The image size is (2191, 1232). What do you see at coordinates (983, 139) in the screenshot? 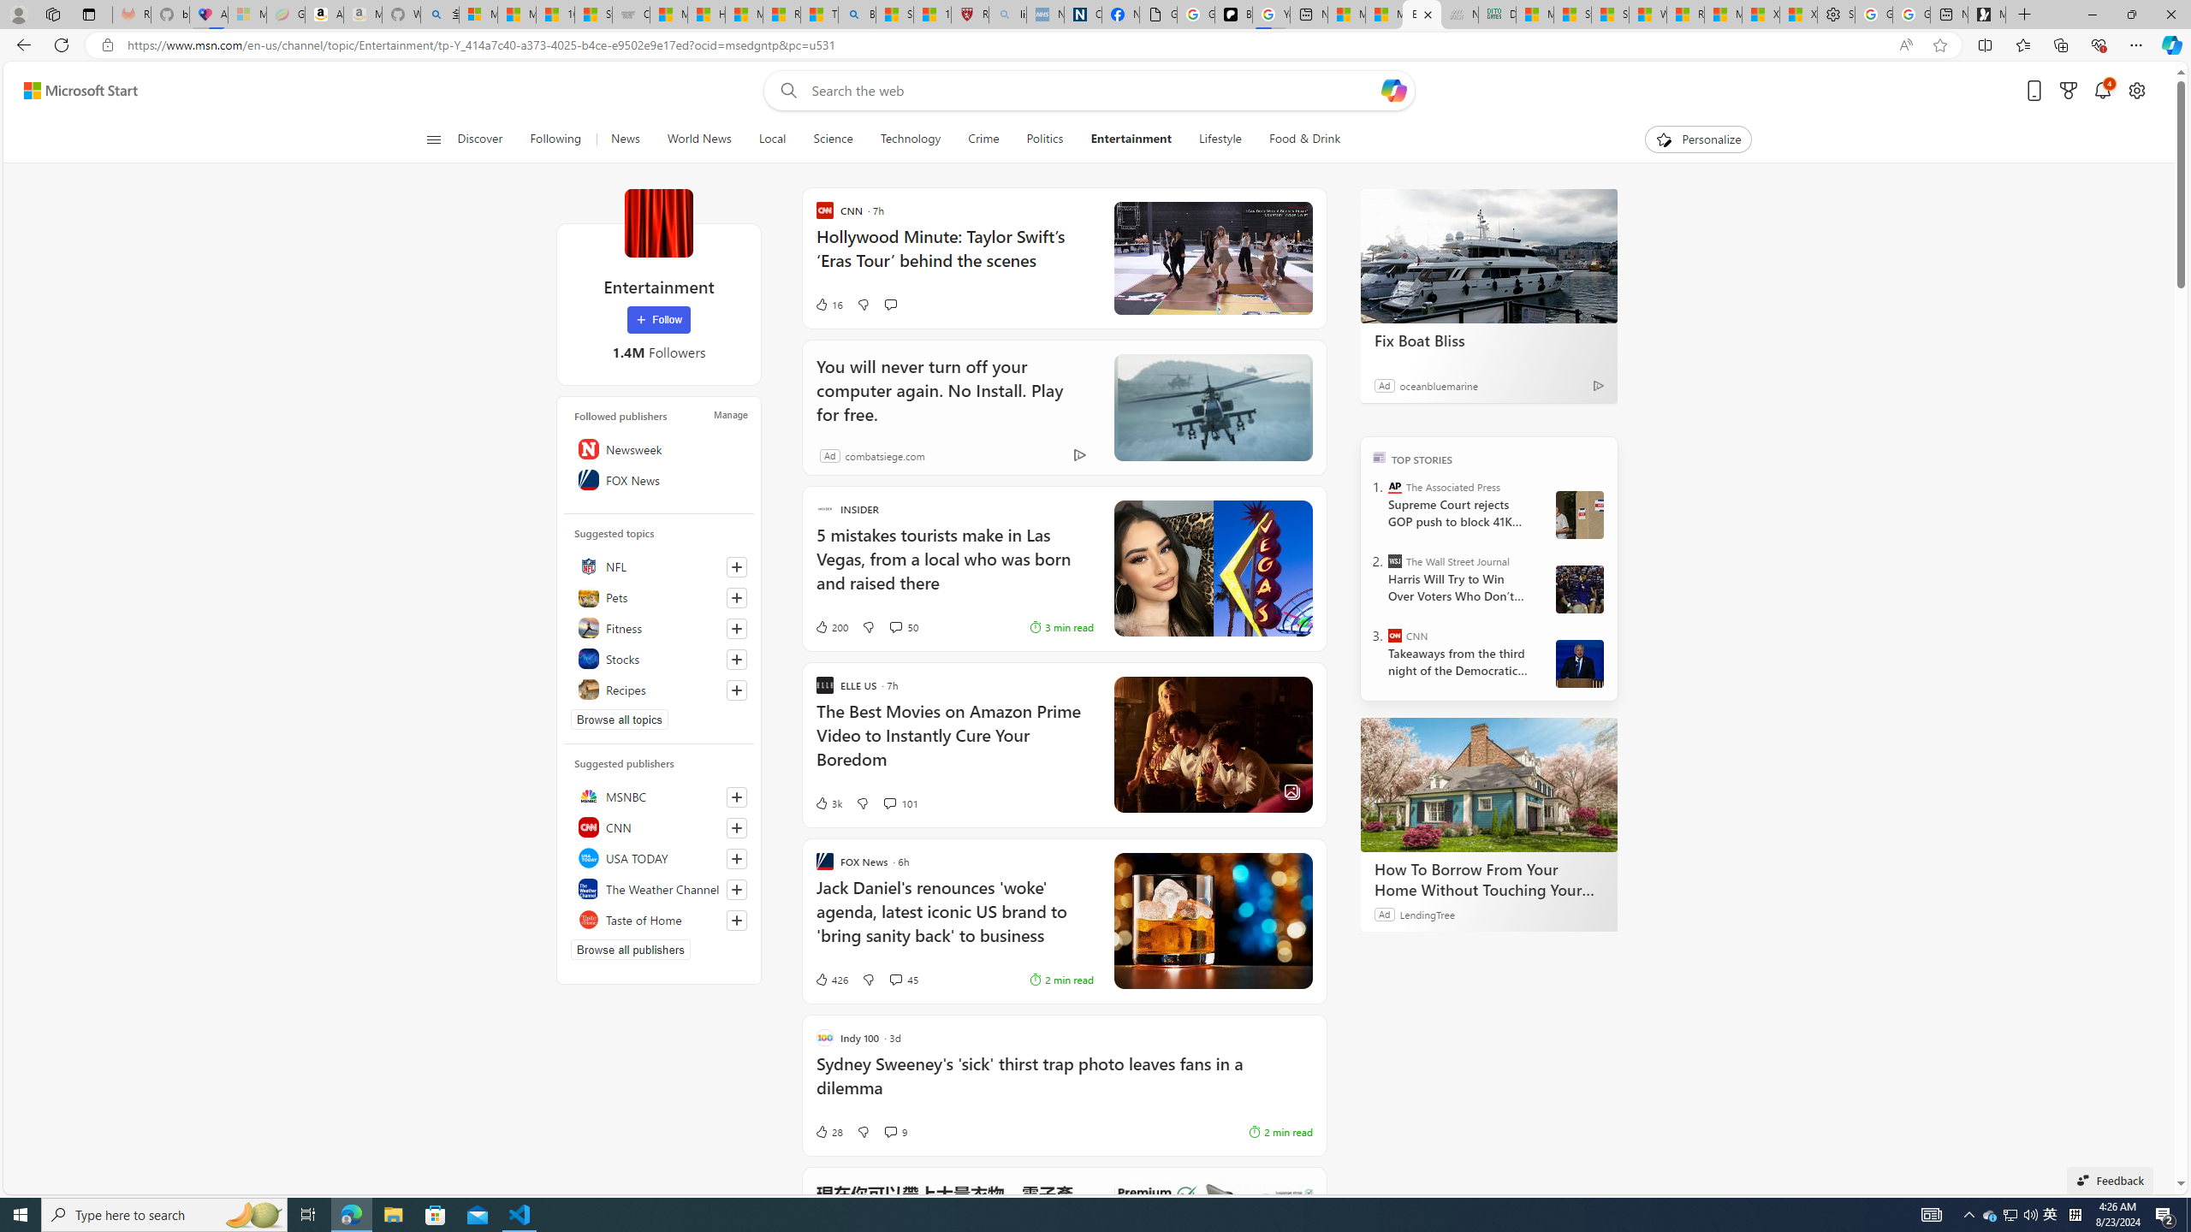
I see `Crime` at bounding box center [983, 139].